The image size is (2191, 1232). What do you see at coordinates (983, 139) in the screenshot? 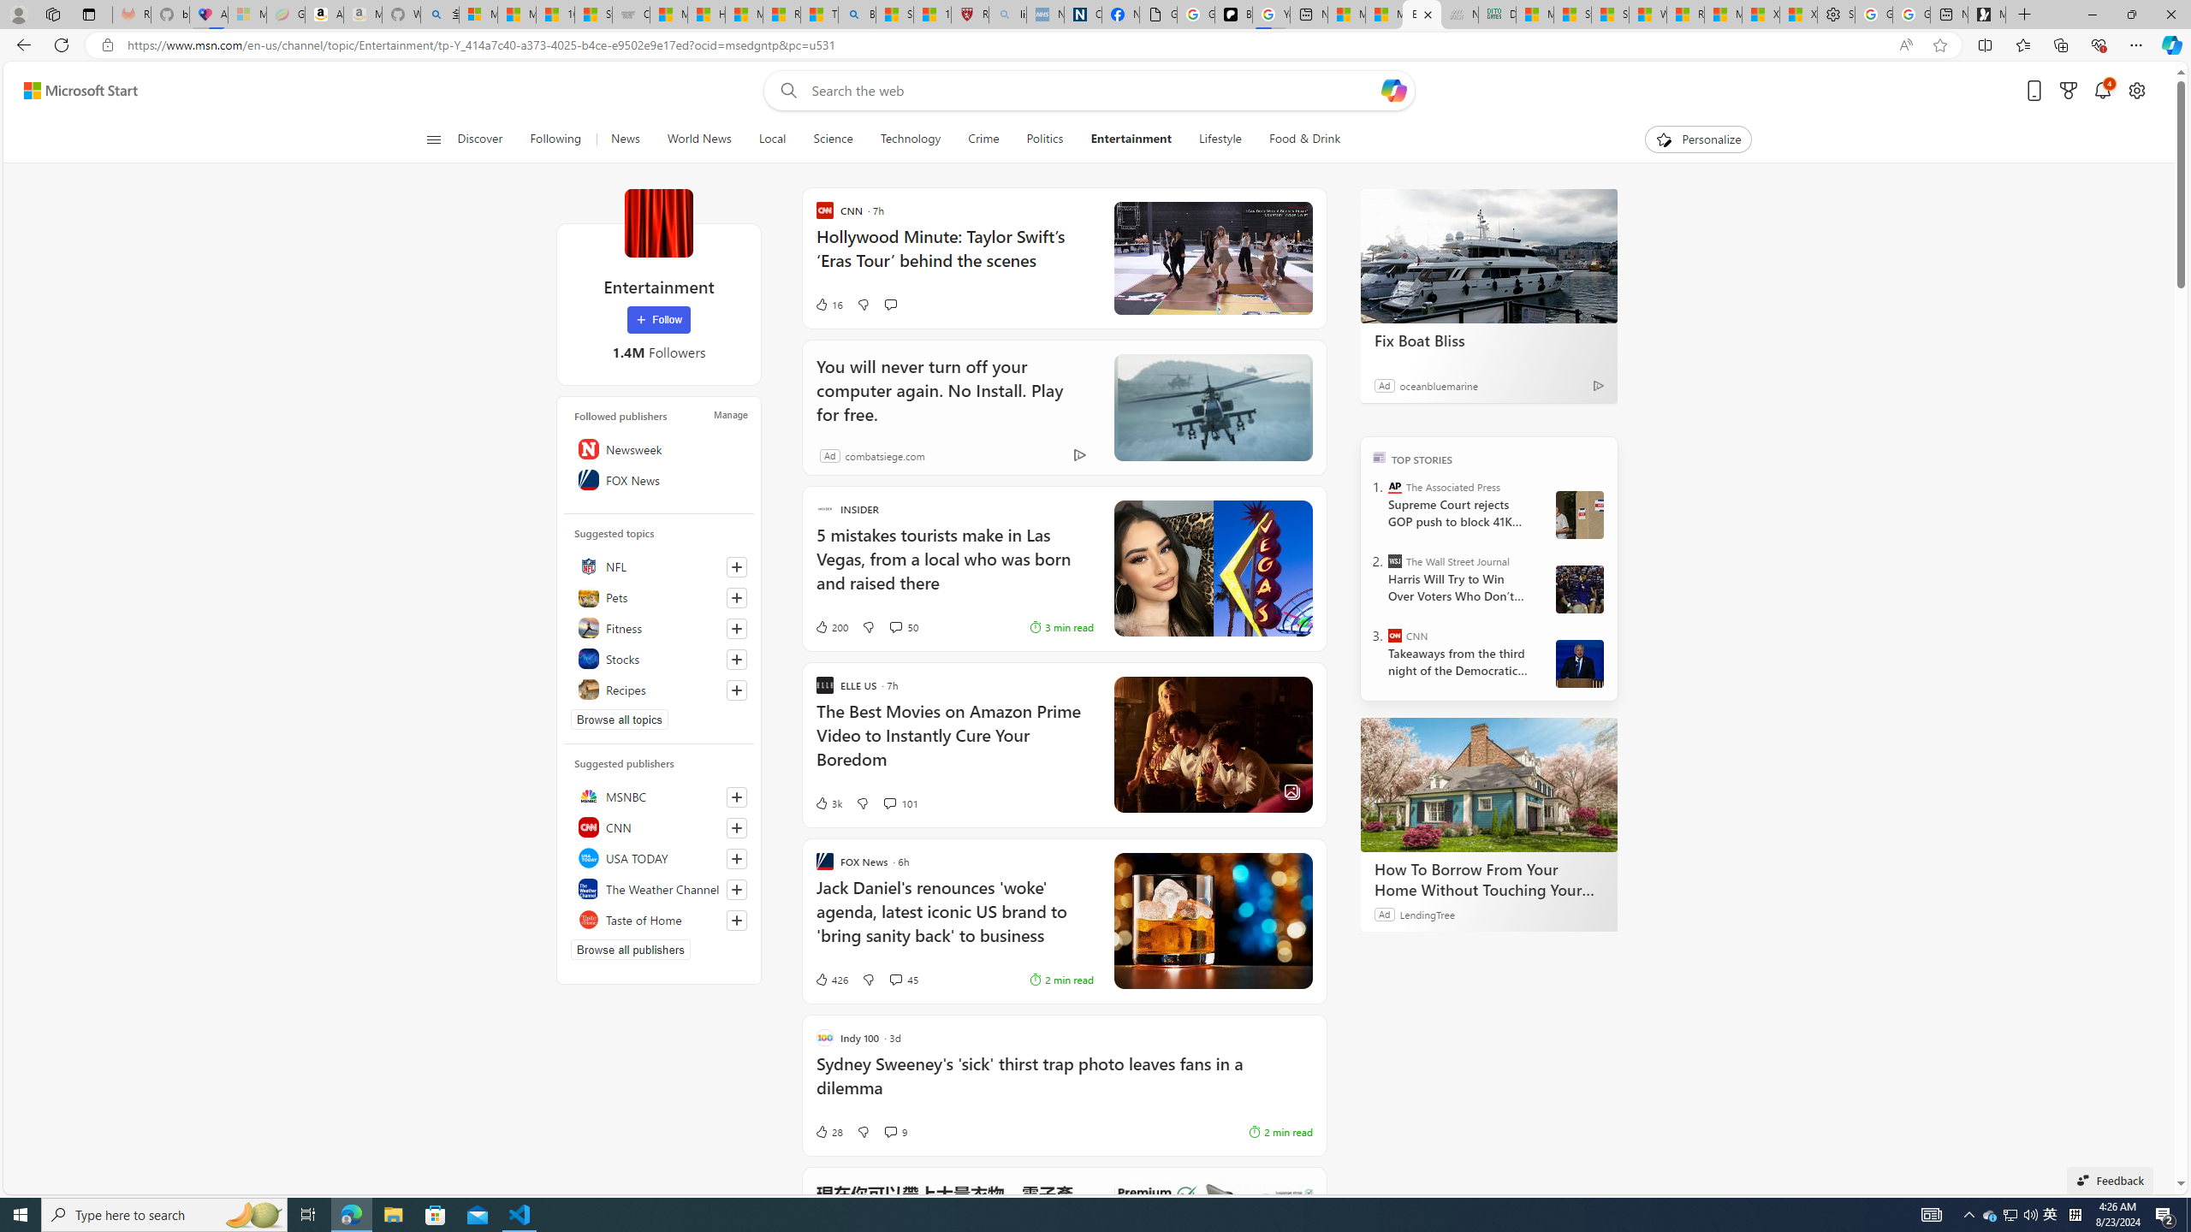
I see `Crime` at bounding box center [983, 139].